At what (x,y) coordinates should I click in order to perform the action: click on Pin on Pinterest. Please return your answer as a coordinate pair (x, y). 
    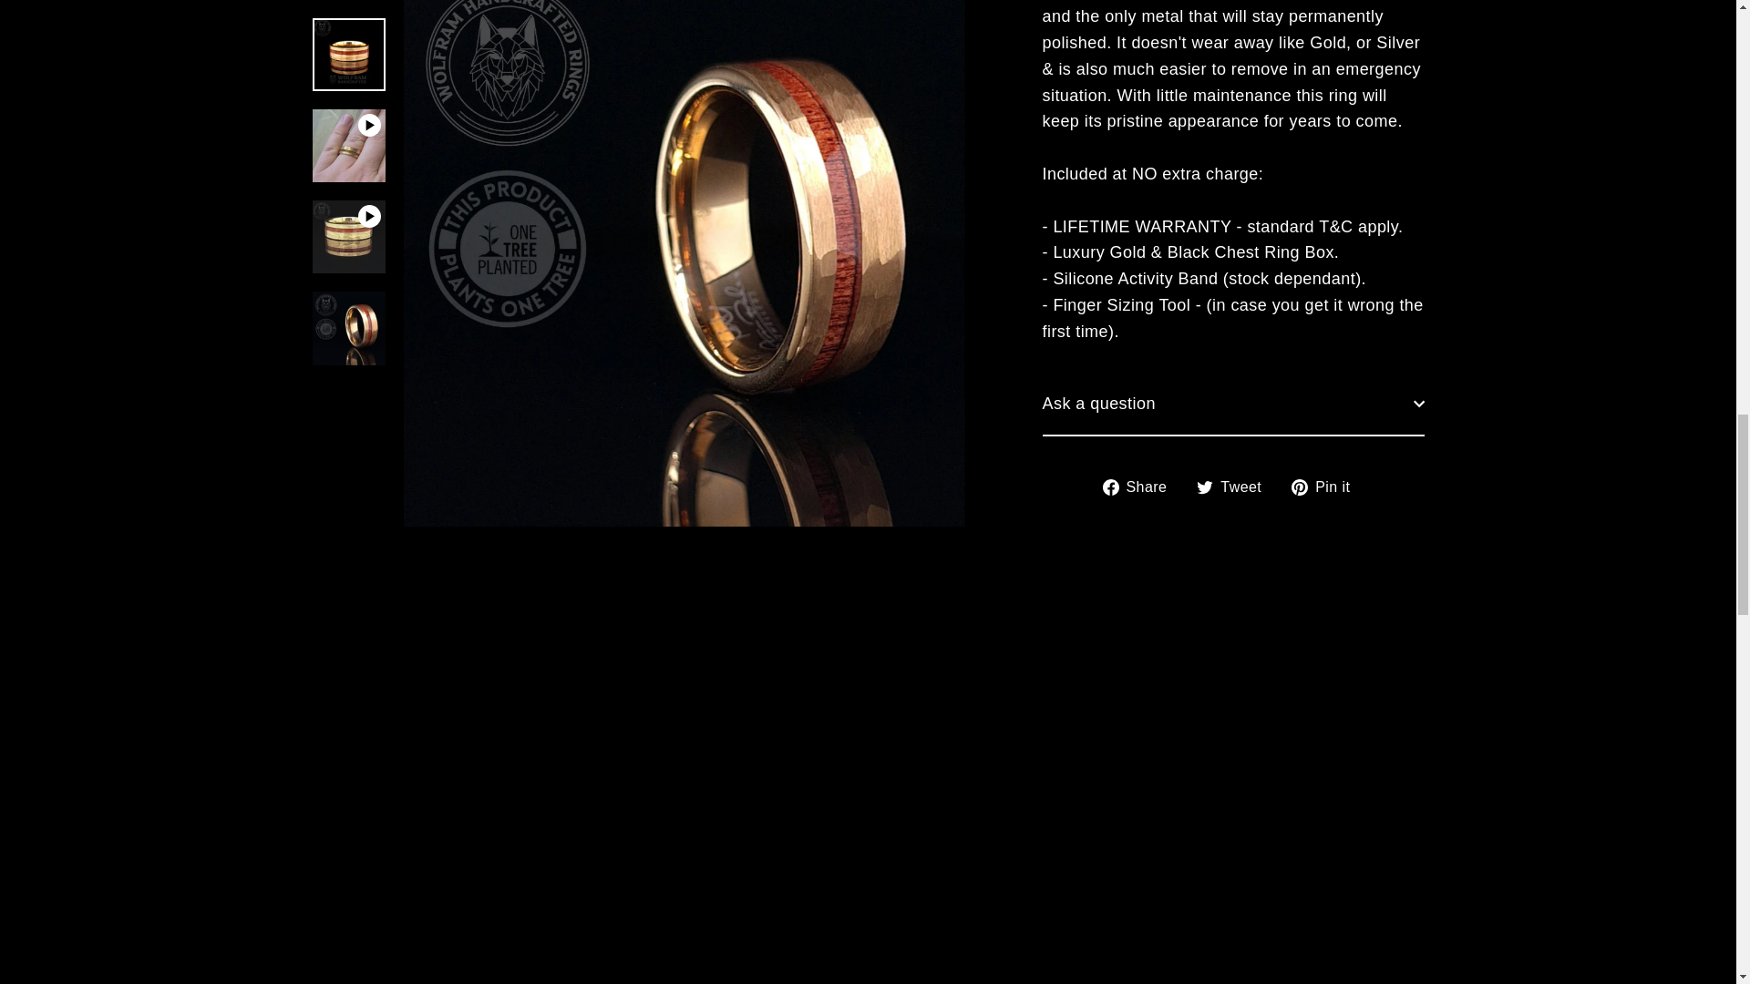
    Looking at the image, I should click on (1327, 237).